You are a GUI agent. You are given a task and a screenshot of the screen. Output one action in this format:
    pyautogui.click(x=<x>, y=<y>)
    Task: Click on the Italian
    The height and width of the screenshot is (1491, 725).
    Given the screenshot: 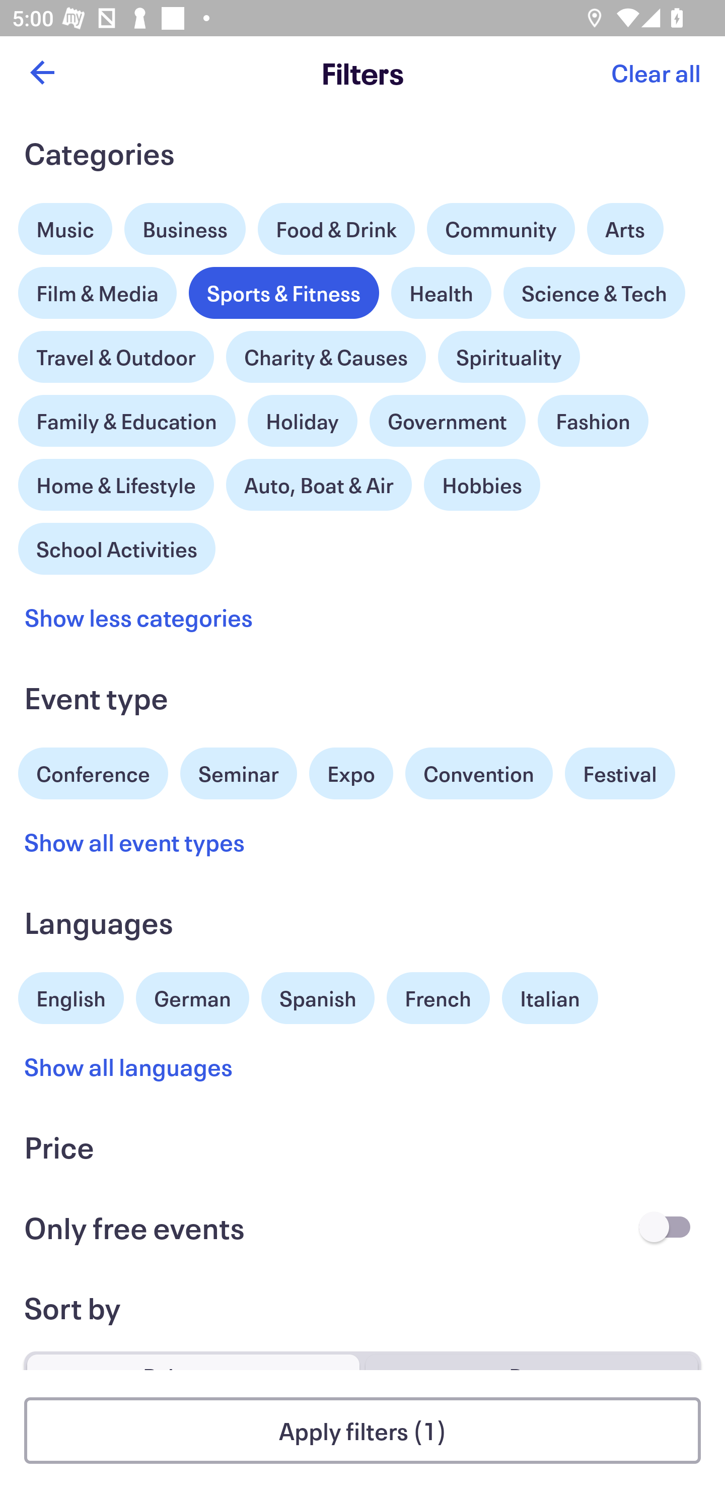 What is the action you would take?
    pyautogui.click(x=550, y=998)
    